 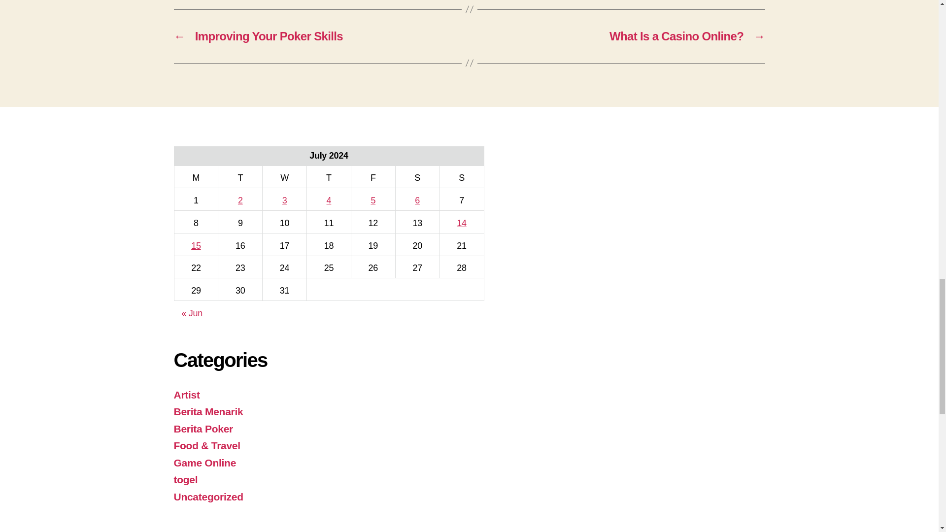 What do you see at coordinates (196, 245) in the screenshot?
I see `15` at bounding box center [196, 245].